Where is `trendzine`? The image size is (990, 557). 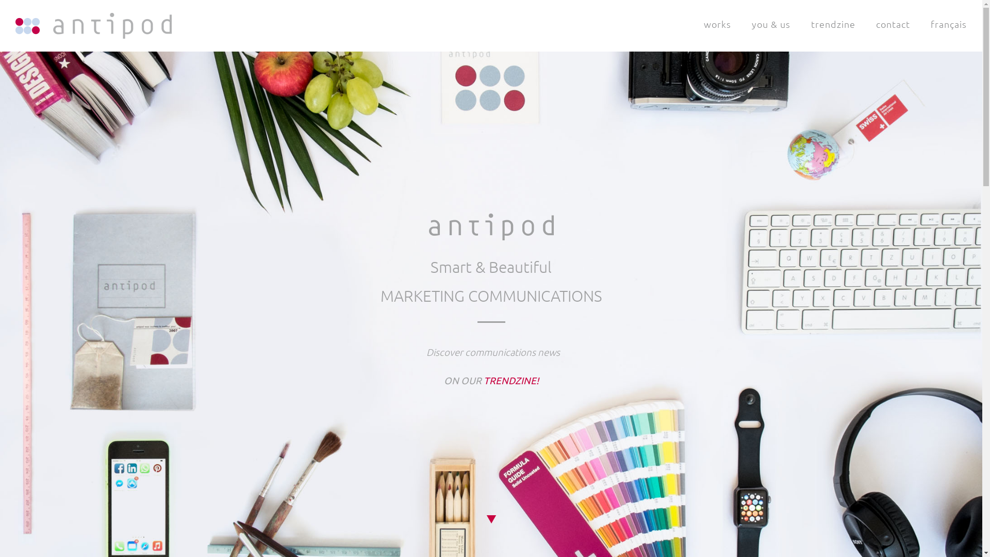
trendzine is located at coordinates (833, 24).